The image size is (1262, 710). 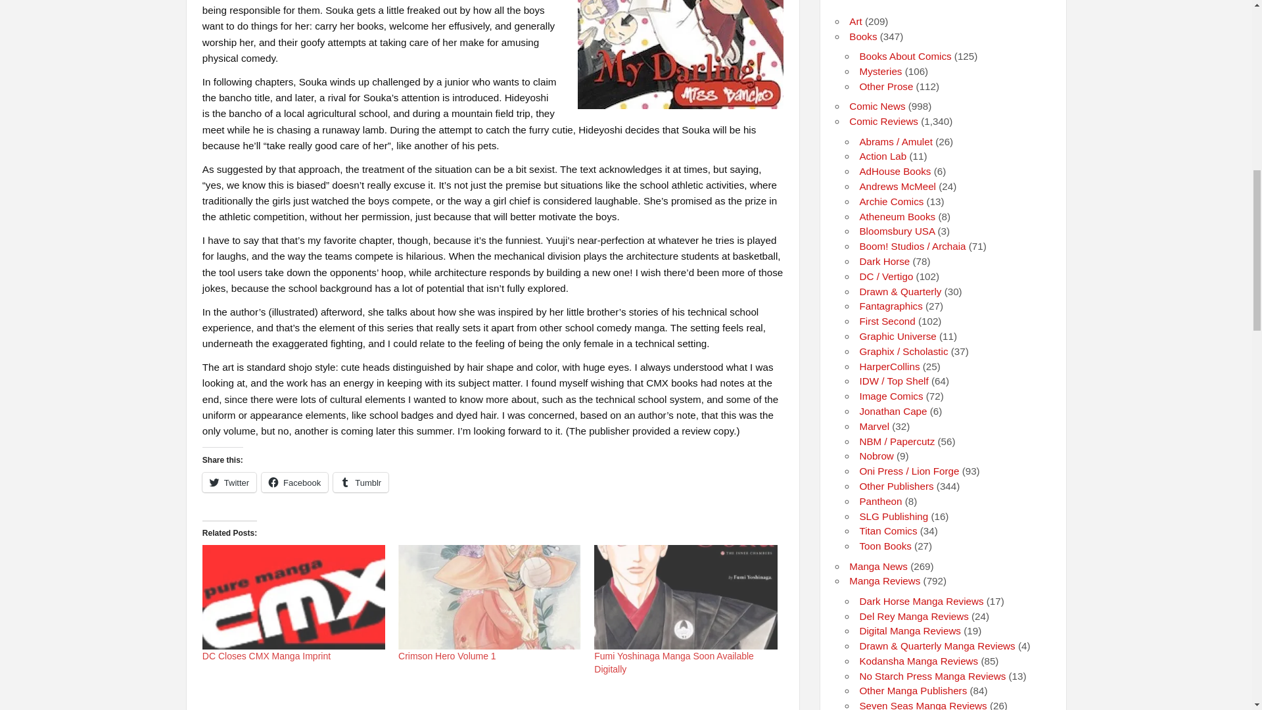 I want to click on Twitter, so click(x=229, y=483).